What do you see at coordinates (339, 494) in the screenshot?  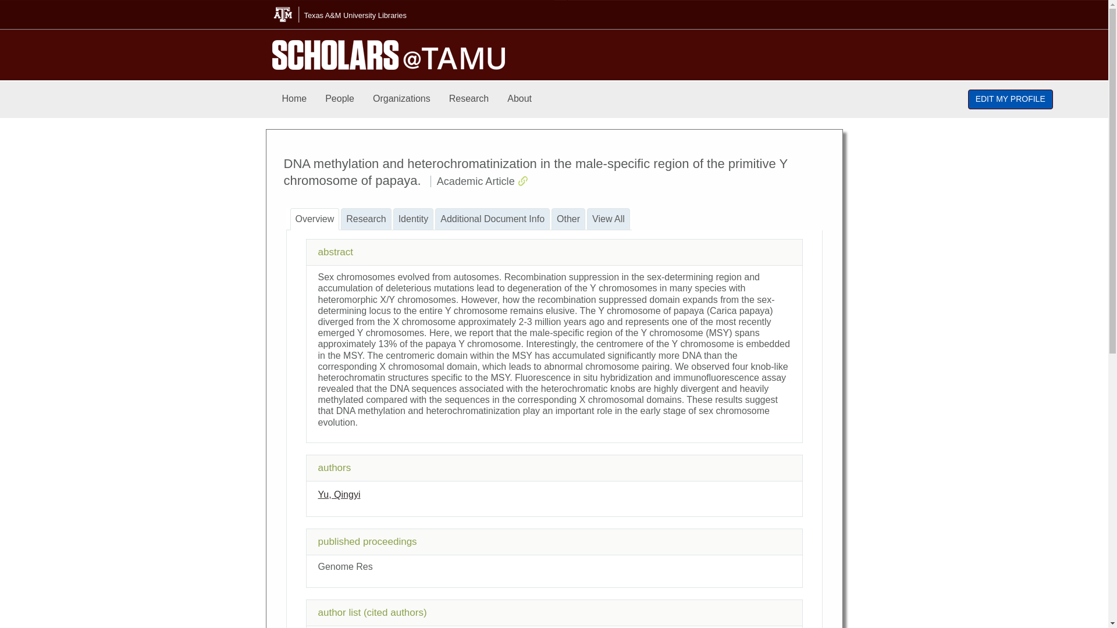 I see `Yu, Qingyi` at bounding box center [339, 494].